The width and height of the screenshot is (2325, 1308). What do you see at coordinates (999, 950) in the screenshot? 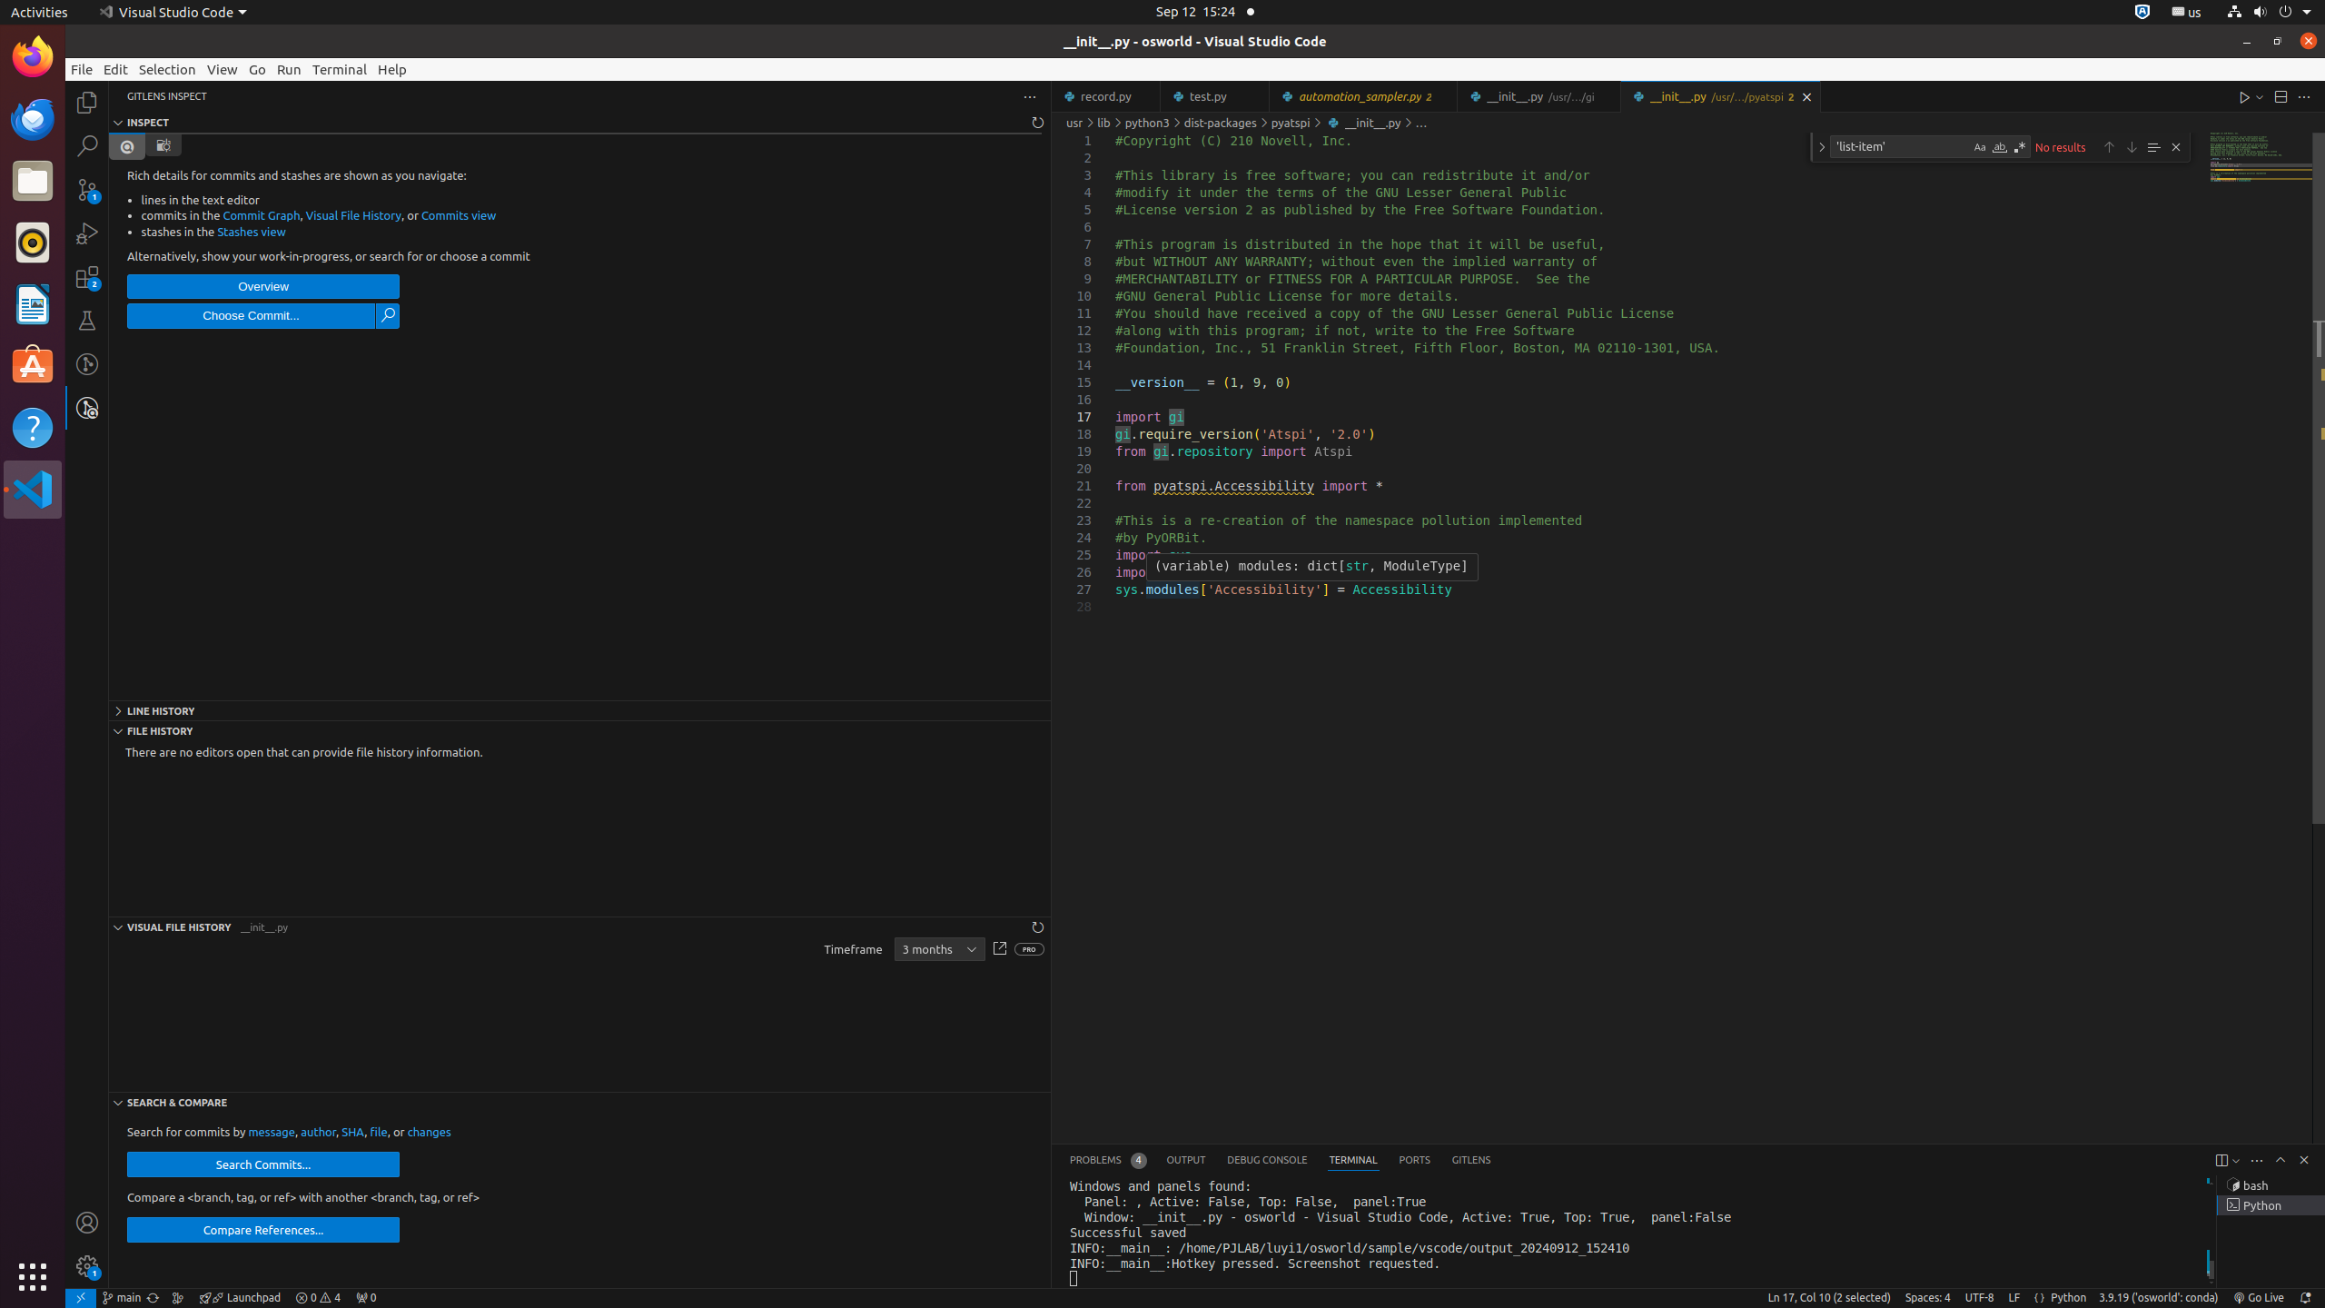
I see `Open in Editor` at bounding box center [999, 950].